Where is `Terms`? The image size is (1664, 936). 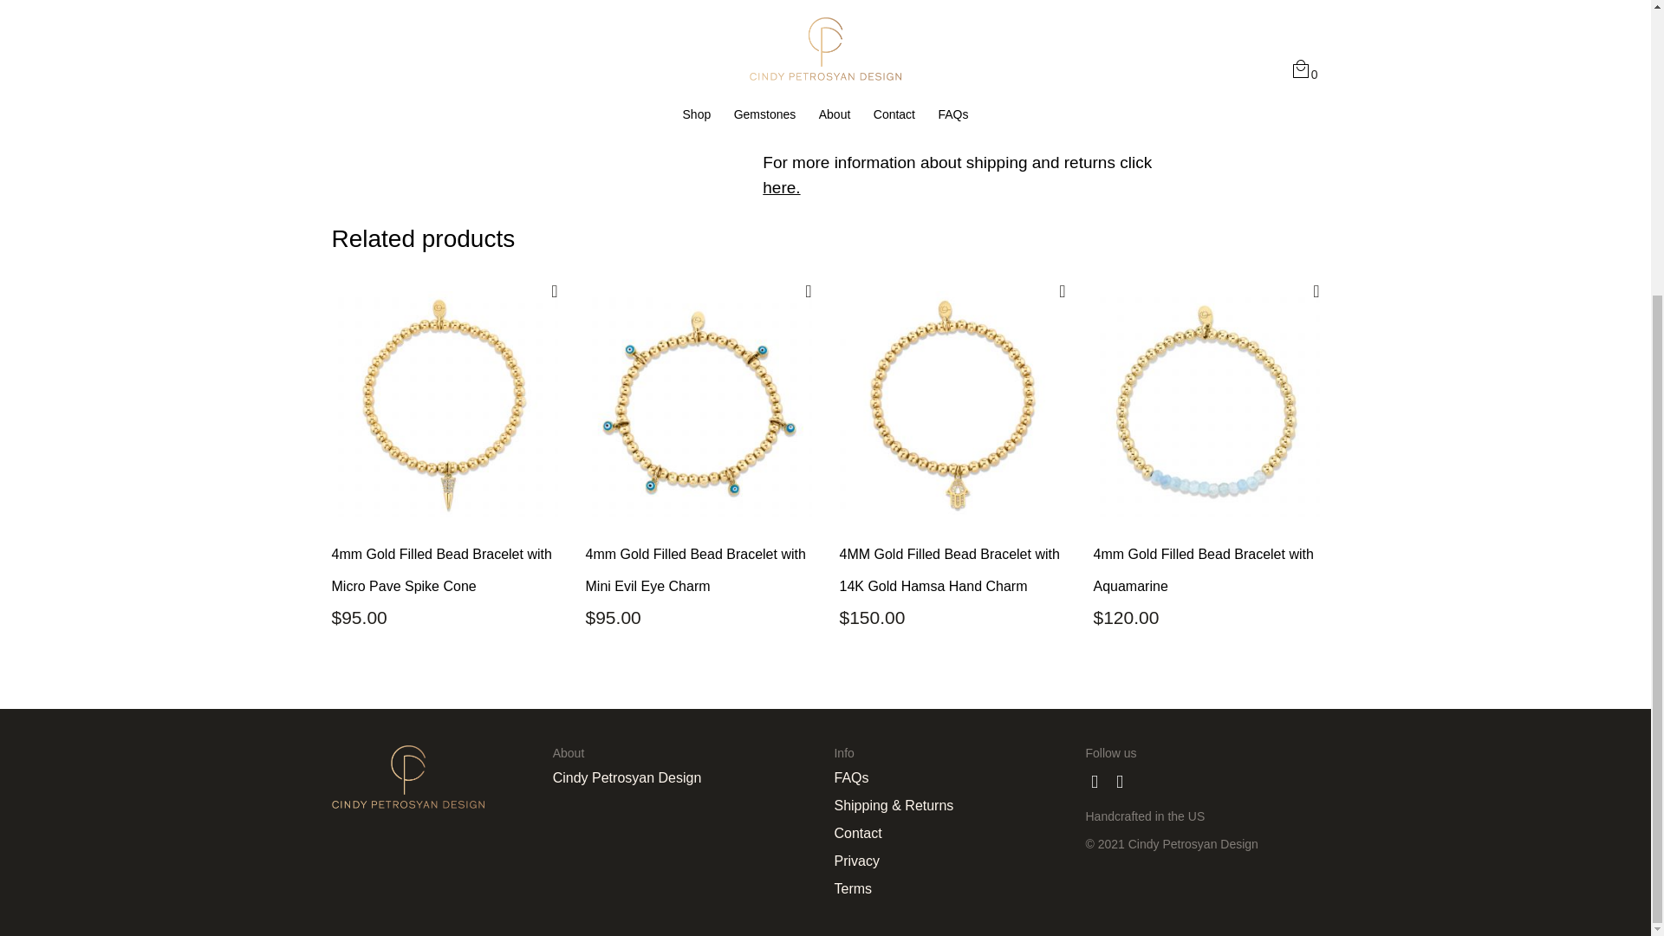
Terms is located at coordinates (950, 887).